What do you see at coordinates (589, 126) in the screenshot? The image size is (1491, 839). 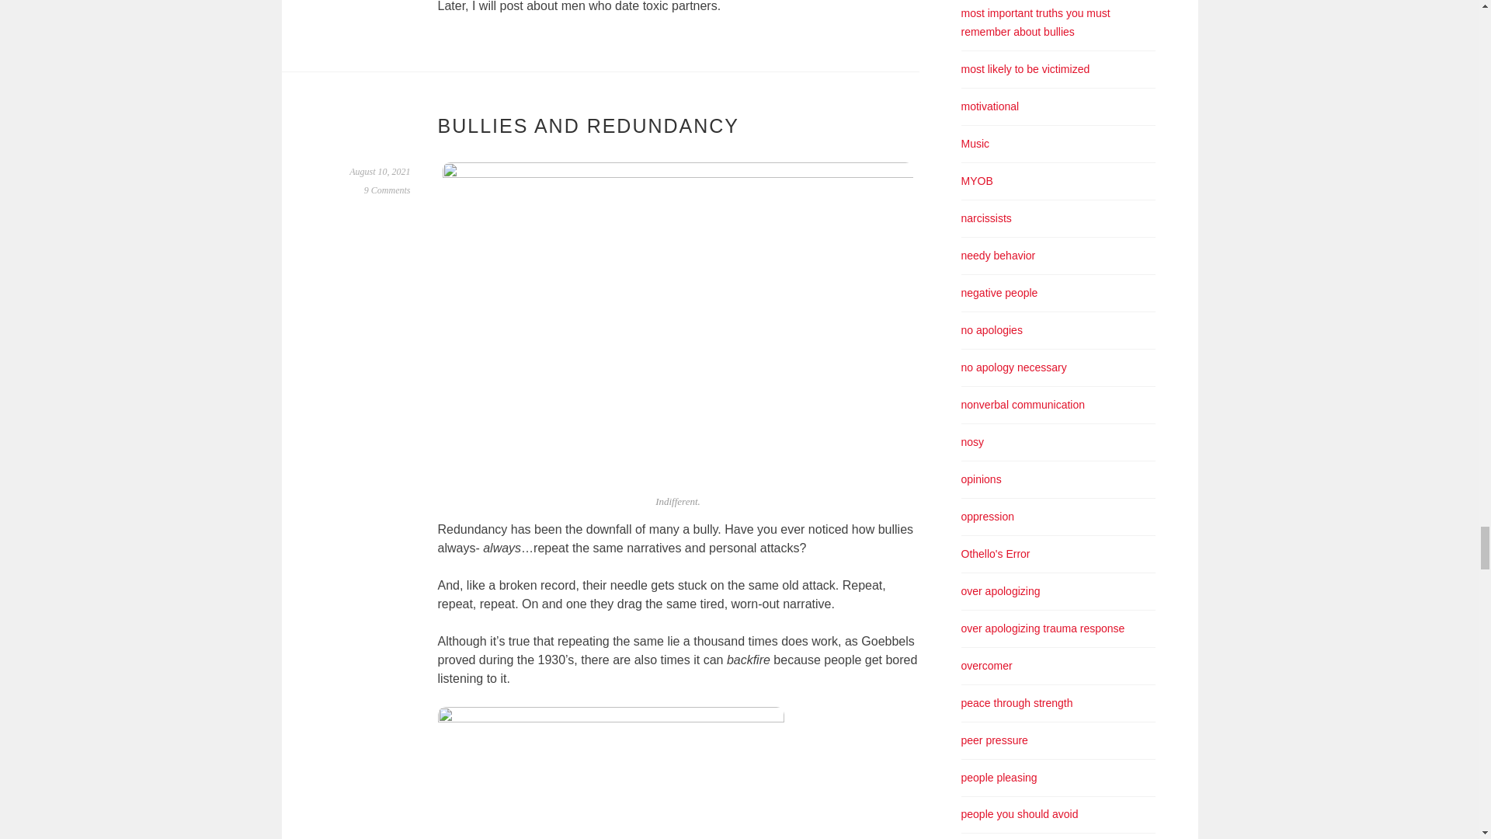 I see `BULLIES AND REDUNDANCY` at bounding box center [589, 126].